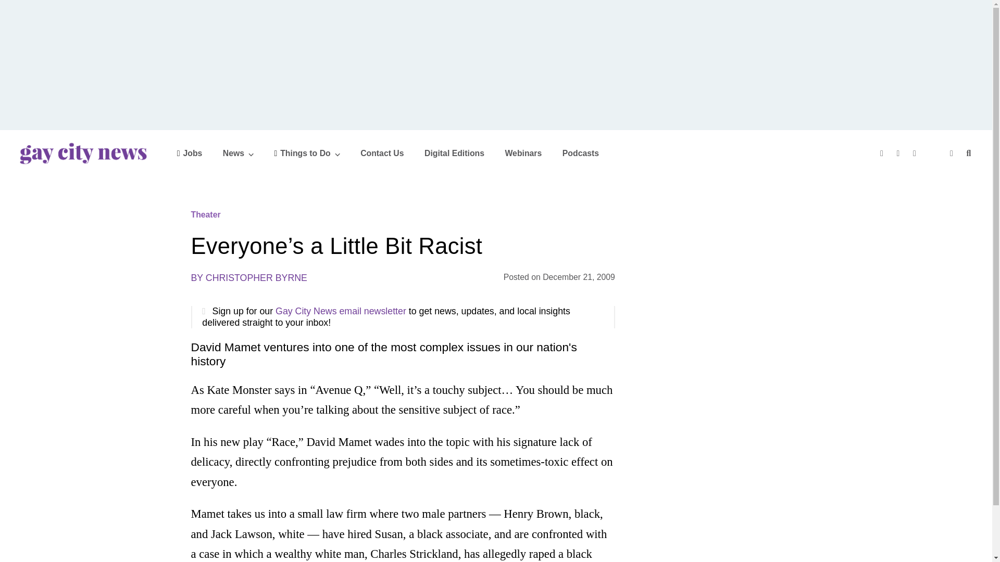 The image size is (1000, 562). What do you see at coordinates (523, 153) in the screenshot?
I see `Webinars` at bounding box center [523, 153].